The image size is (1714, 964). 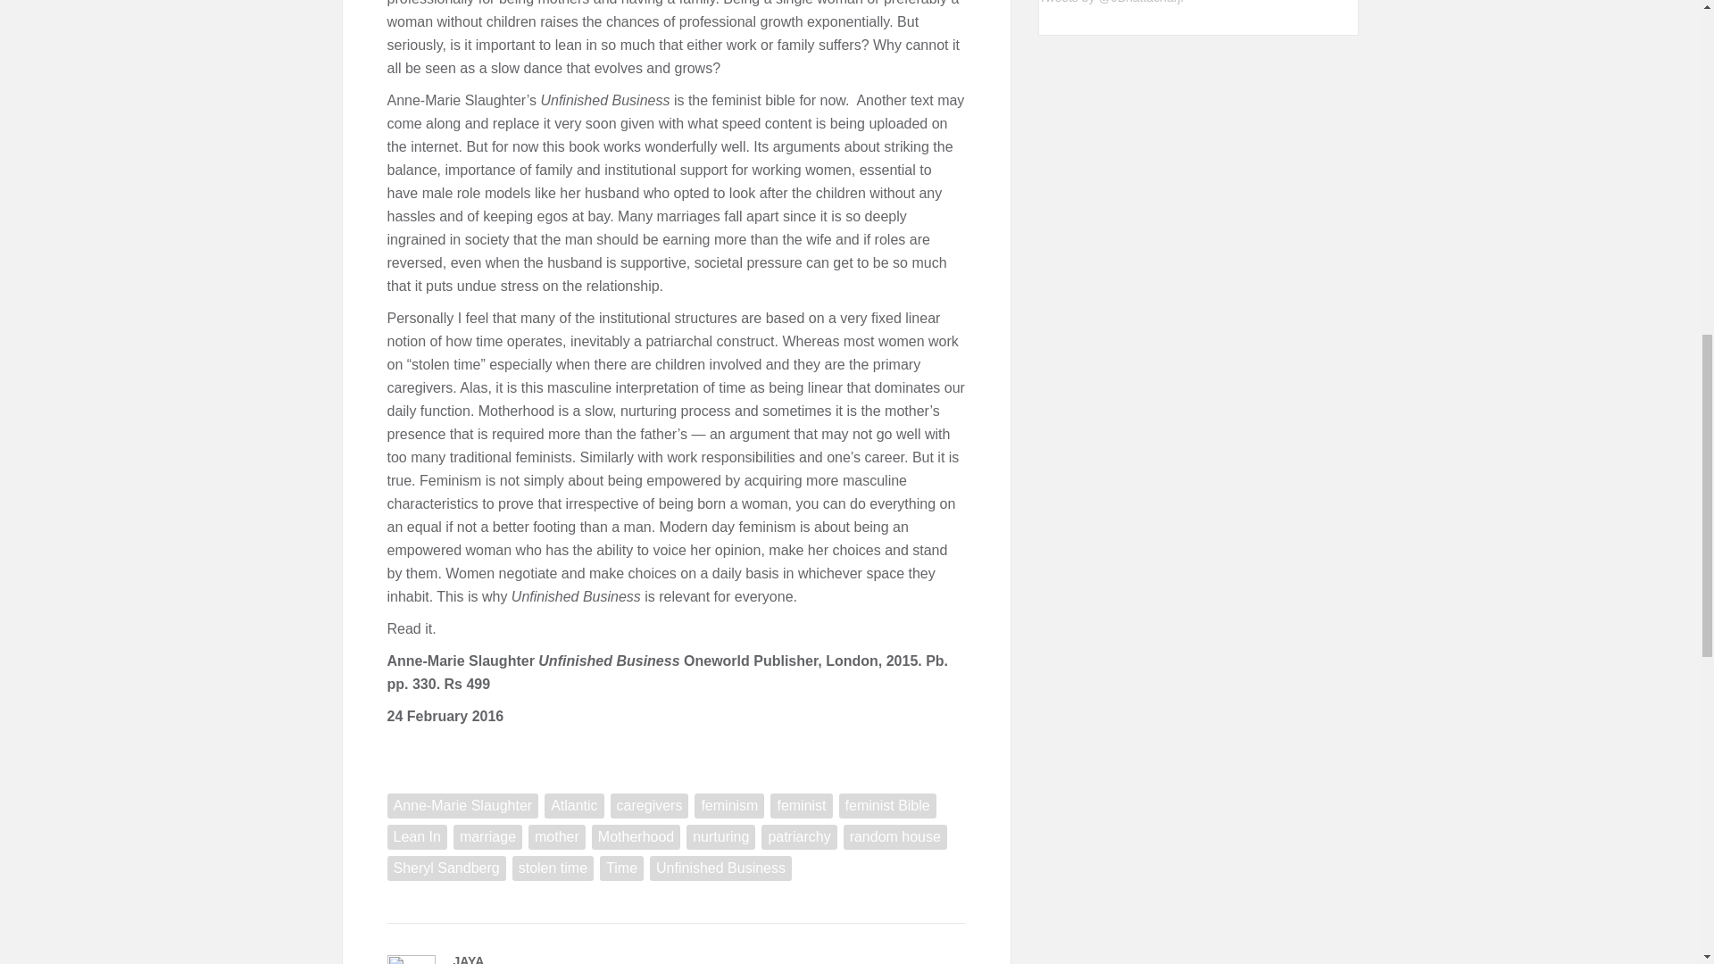 What do you see at coordinates (462, 805) in the screenshot?
I see `Anne-Marie Slaughter` at bounding box center [462, 805].